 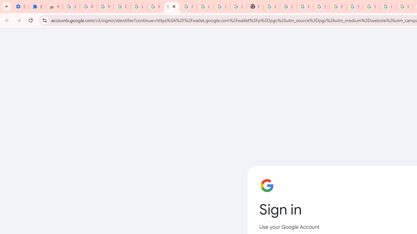 What do you see at coordinates (222, 6) in the screenshot?
I see `YouTube` at bounding box center [222, 6].